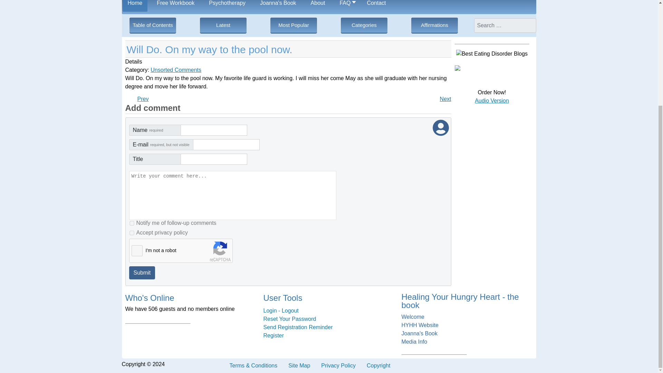  I want to click on Free Workbook, so click(175, 6).